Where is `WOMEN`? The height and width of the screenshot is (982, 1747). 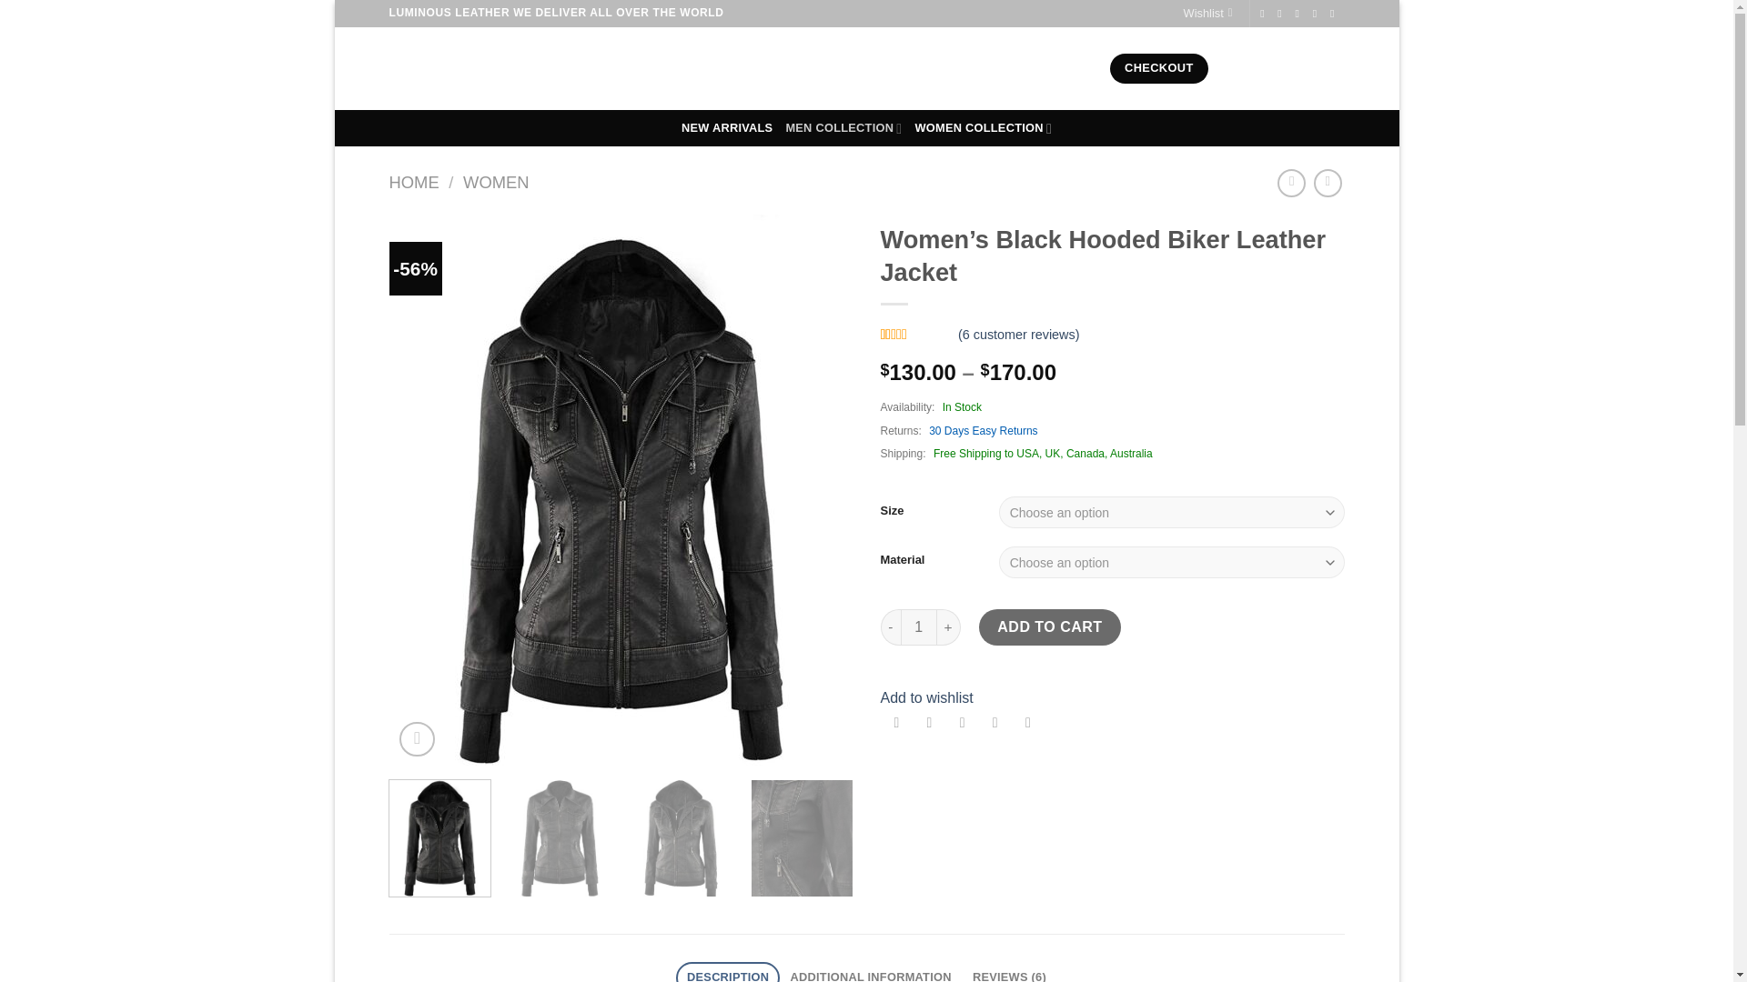
WOMEN is located at coordinates (495, 182).